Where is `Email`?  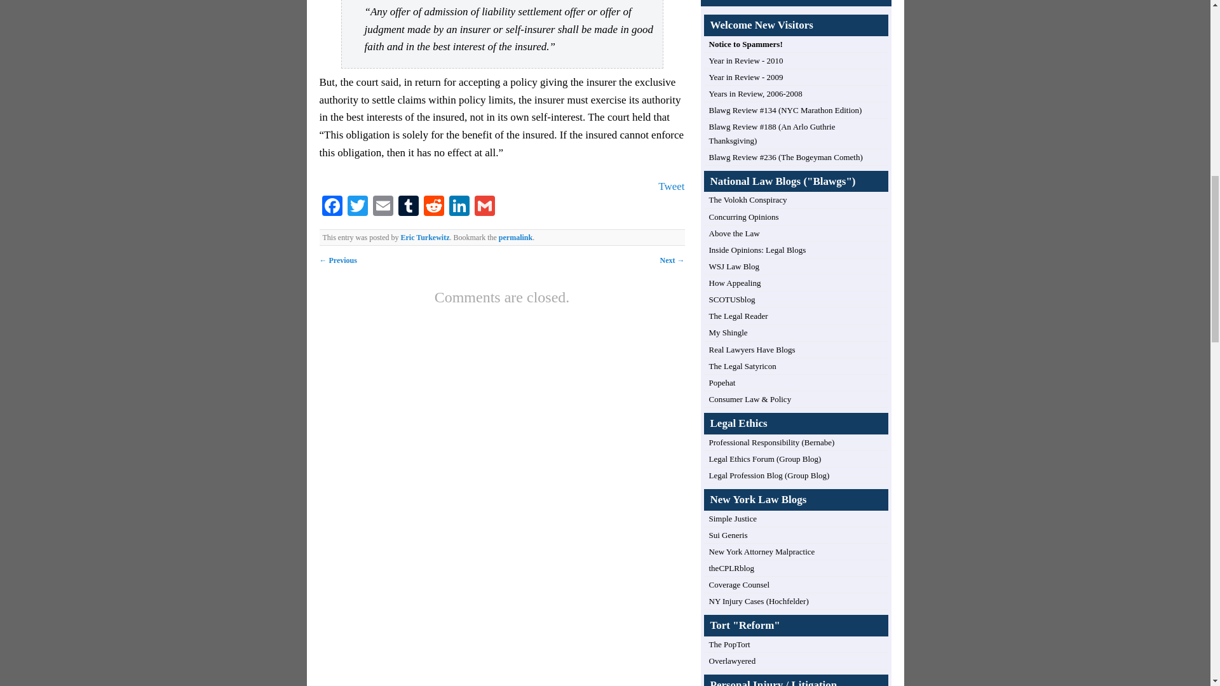
Email is located at coordinates (383, 207).